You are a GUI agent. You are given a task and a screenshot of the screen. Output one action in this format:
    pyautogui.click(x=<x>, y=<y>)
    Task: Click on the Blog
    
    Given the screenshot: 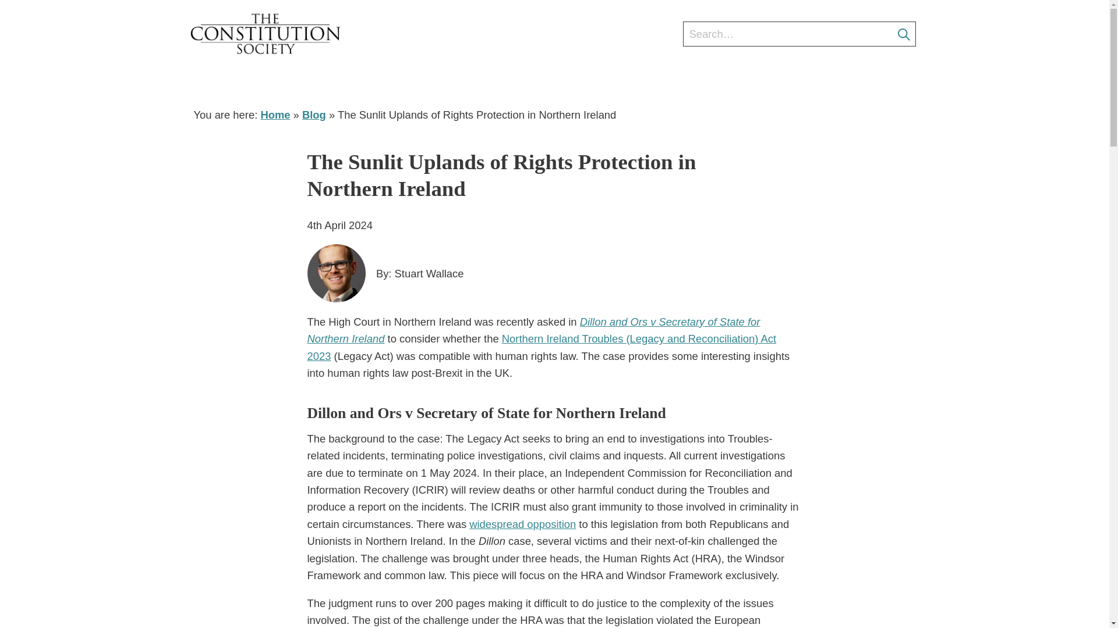 What is the action you would take?
    pyautogui.click(x=733, y=81)
    